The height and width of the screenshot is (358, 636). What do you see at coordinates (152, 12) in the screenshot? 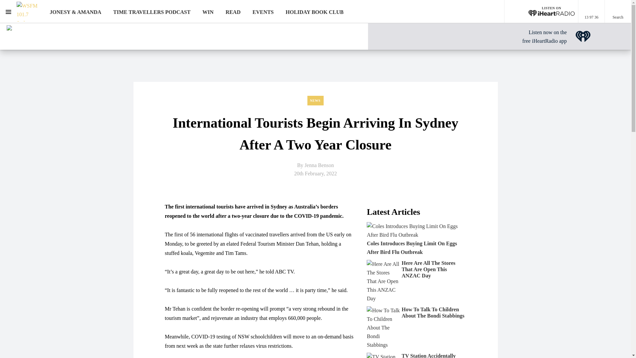
I see `13 97 36` at bounding box center [152, 12].